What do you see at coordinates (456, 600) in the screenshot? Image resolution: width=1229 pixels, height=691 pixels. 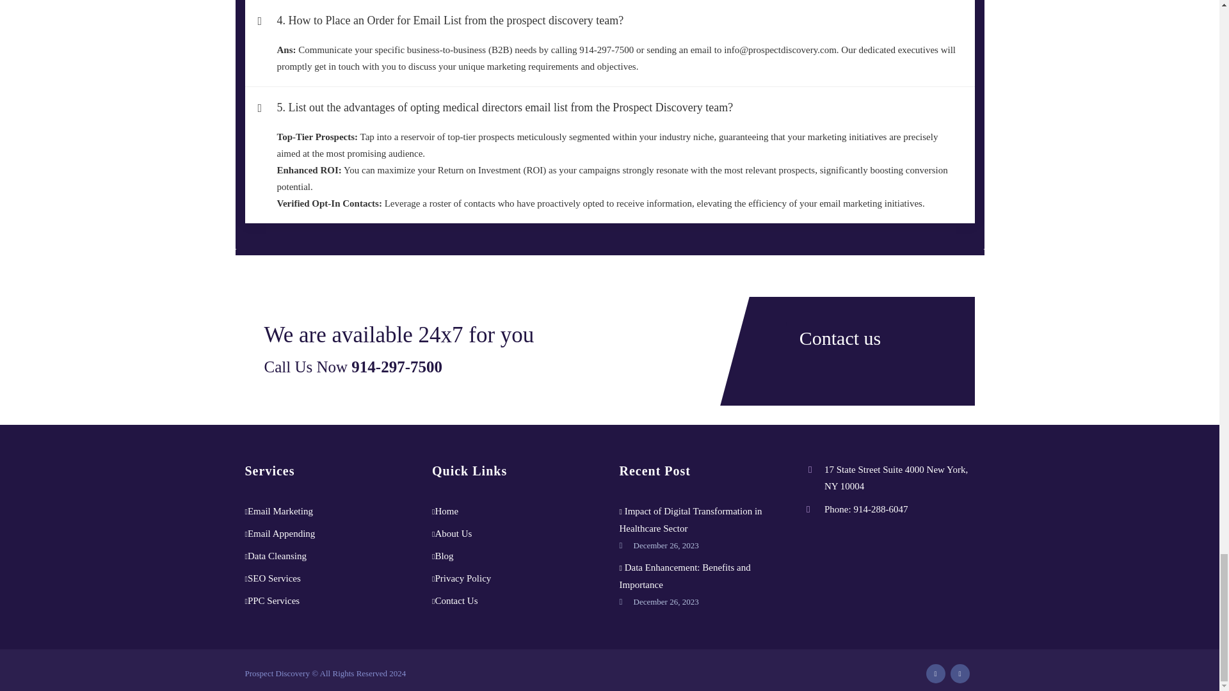 I see `Contact Us` at bounding box center [456, 600].